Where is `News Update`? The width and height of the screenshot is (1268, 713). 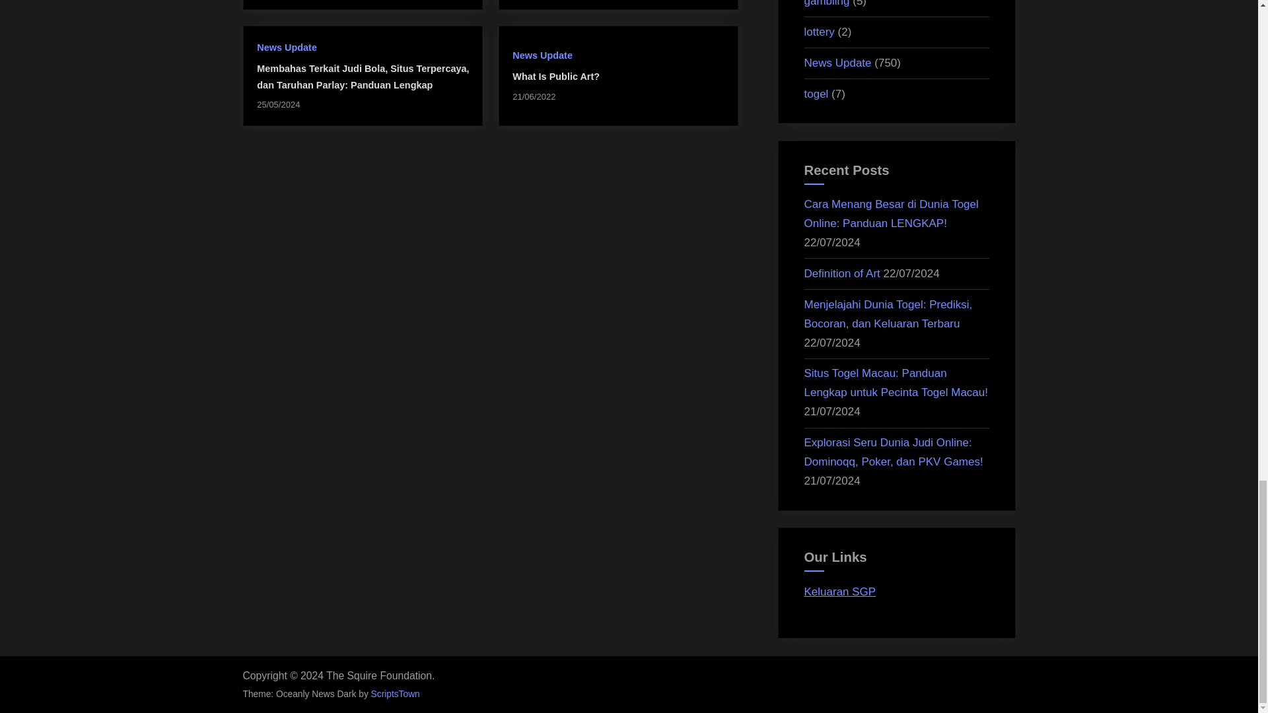 News Update is located at coordinates (542, 55).